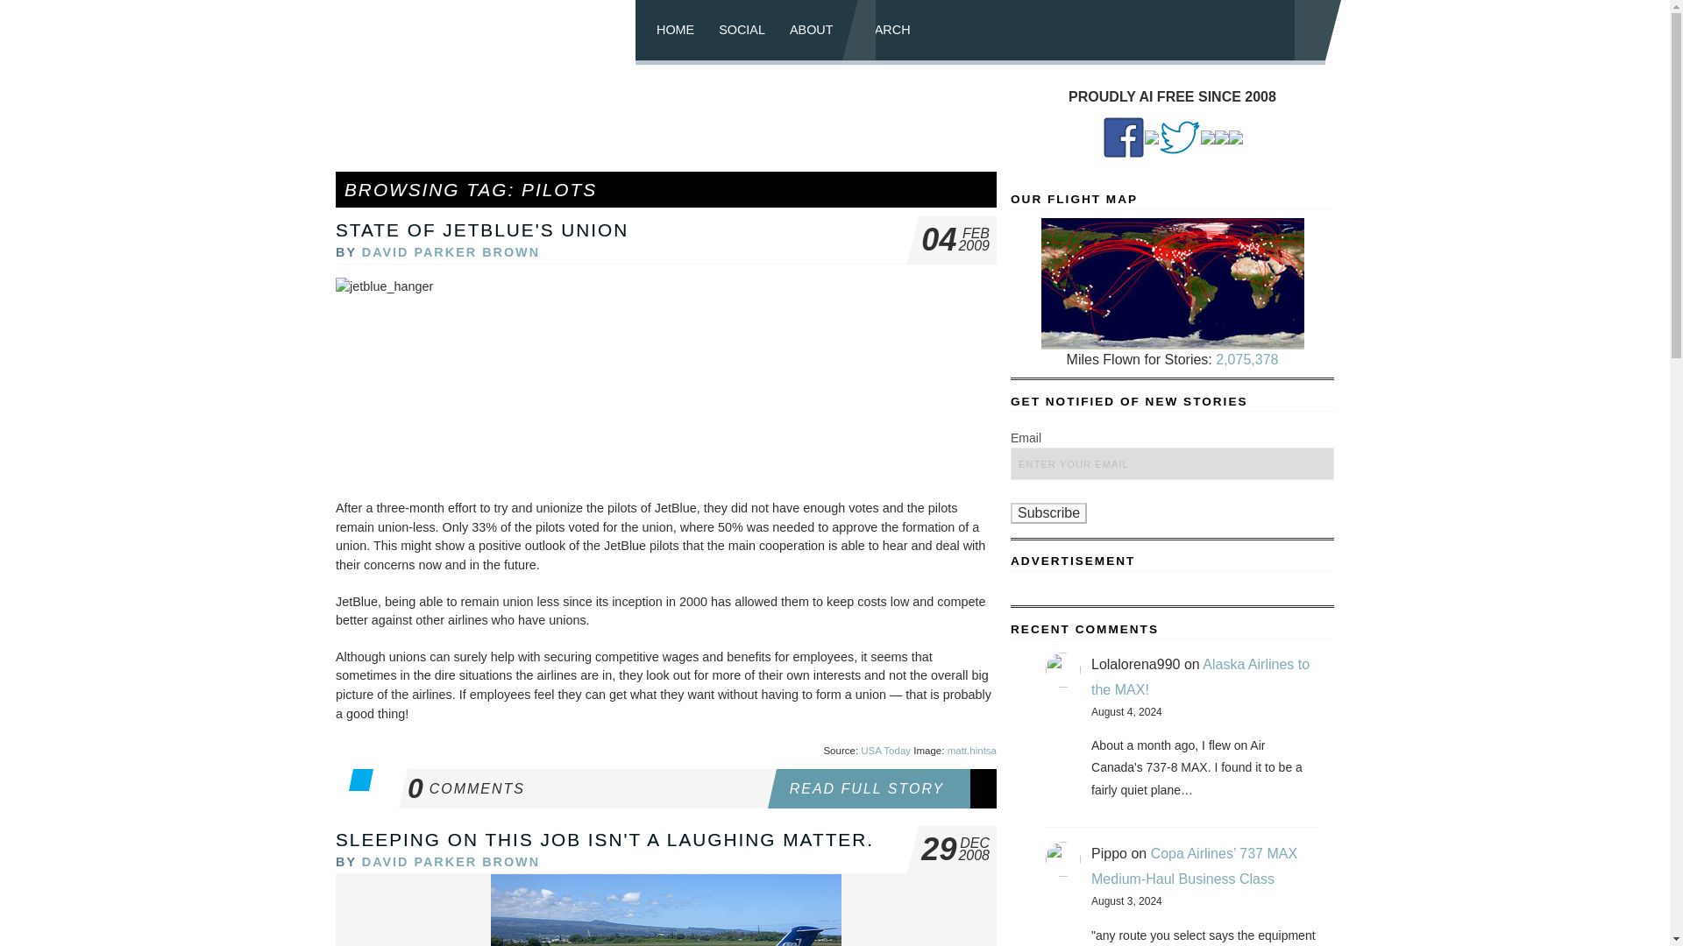  Describe the element at coordinates (492, 32) in the screenshot. I see `AirlineReporter` at that location.